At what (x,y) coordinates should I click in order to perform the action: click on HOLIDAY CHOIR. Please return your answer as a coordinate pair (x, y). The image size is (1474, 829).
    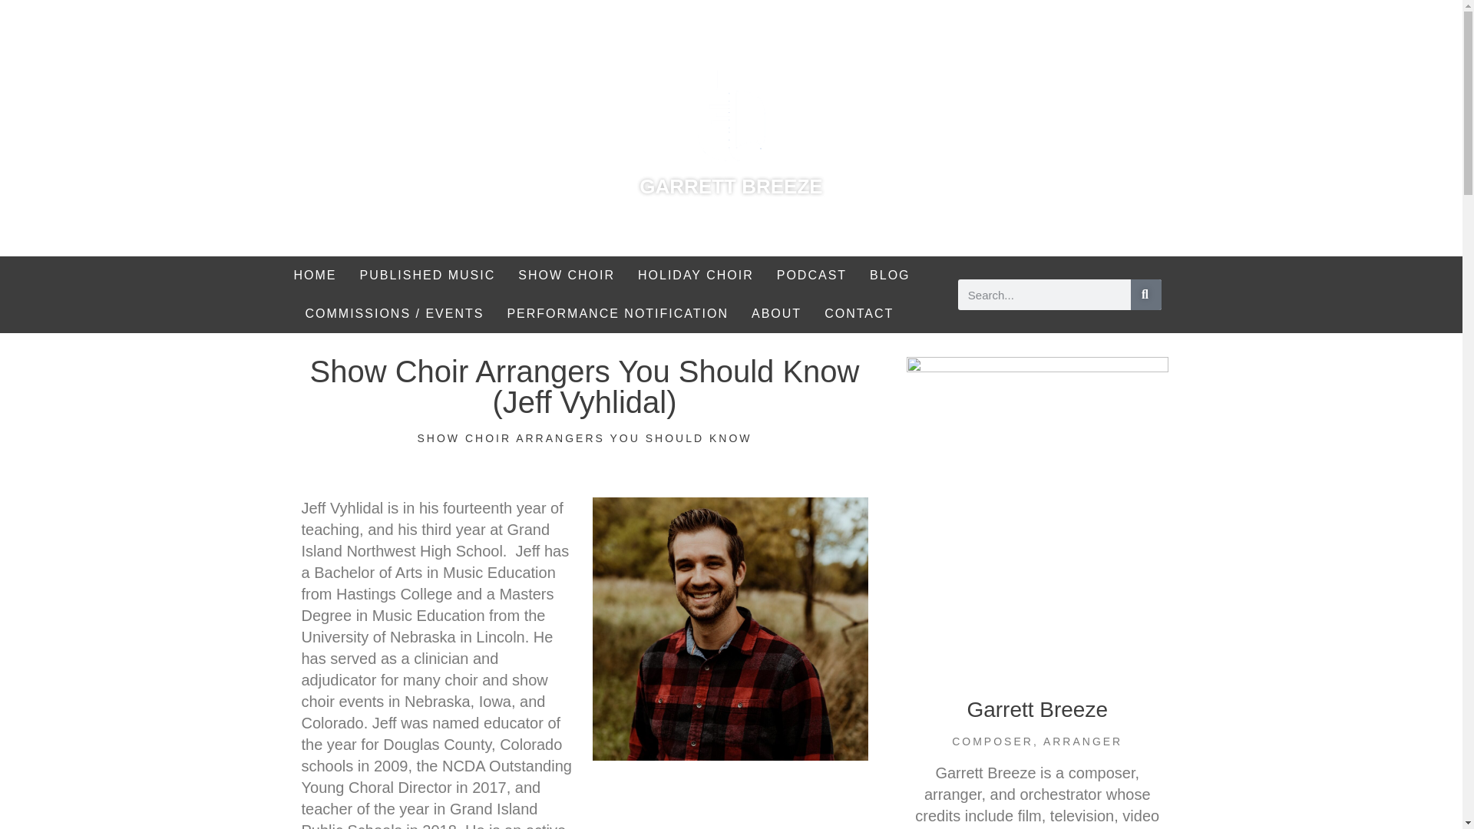
    Looking at the image, I should click on (696, 275).